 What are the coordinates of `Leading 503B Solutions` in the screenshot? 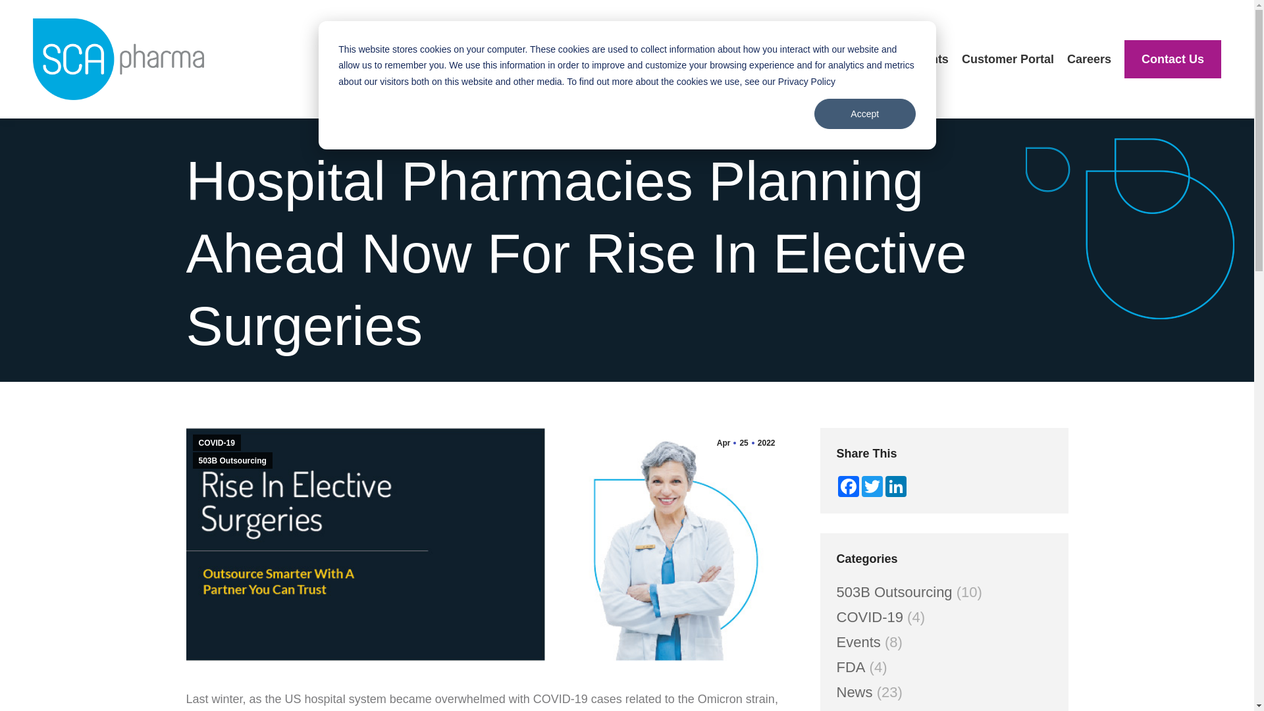 It's located at (770, 59).